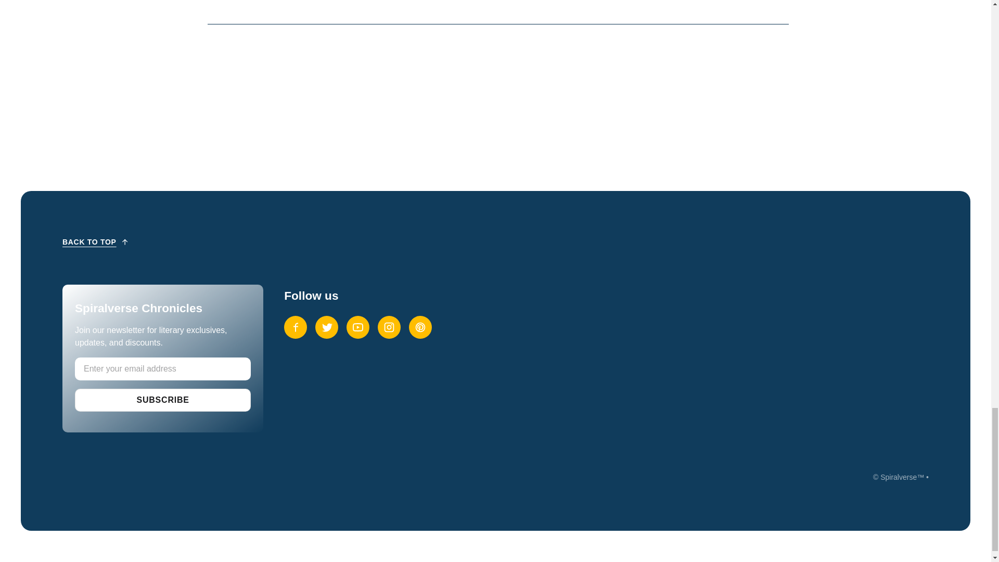 The image size is (999, 562). I want to click on Twitter, so click(327, 327).